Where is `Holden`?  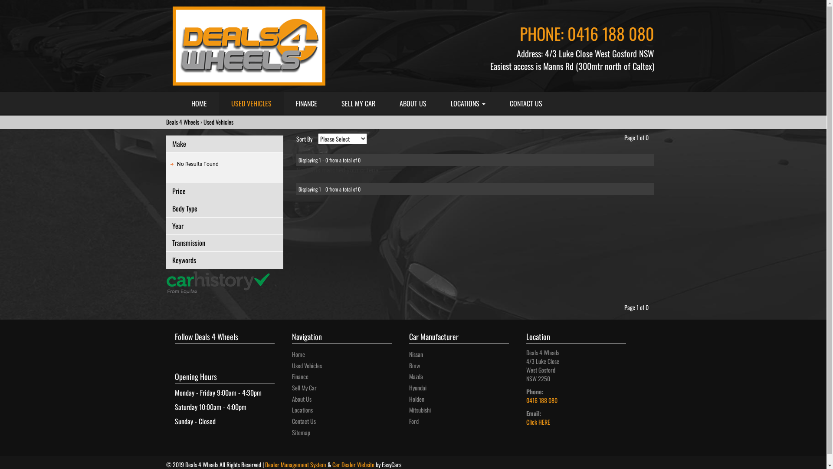 Holden is located at coordinates (416, 399).